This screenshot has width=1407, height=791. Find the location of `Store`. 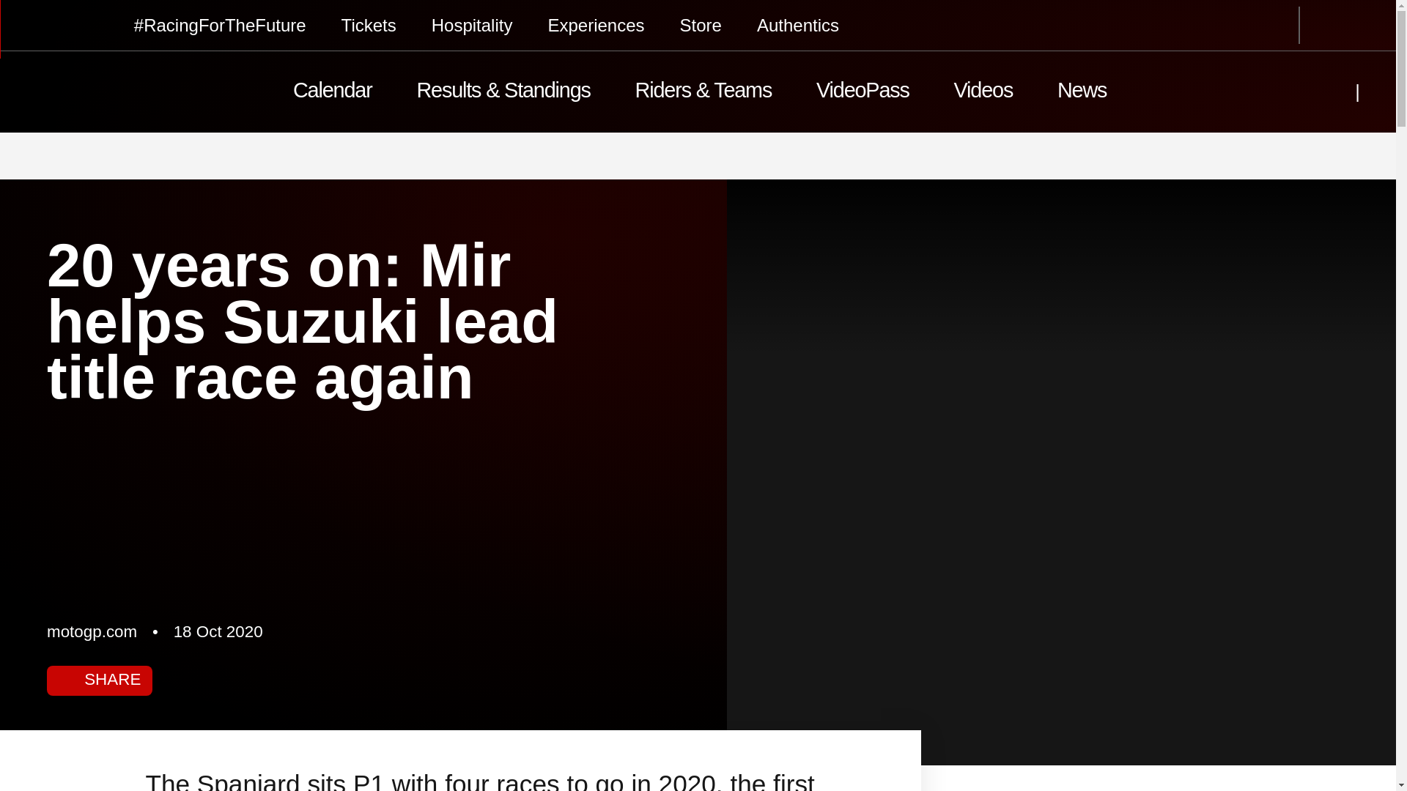

Store is located at coordinates (701, 25).